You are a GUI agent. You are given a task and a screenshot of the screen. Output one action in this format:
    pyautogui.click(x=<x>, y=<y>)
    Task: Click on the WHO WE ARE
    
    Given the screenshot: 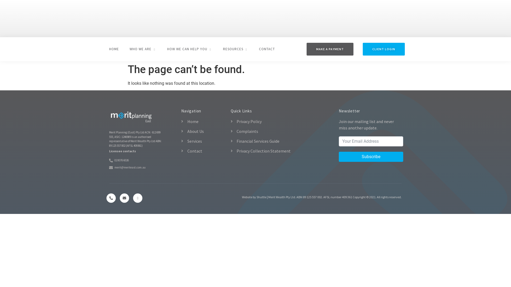 What is the action you would take?
    pyautogui.click(x=143, y=49)
    